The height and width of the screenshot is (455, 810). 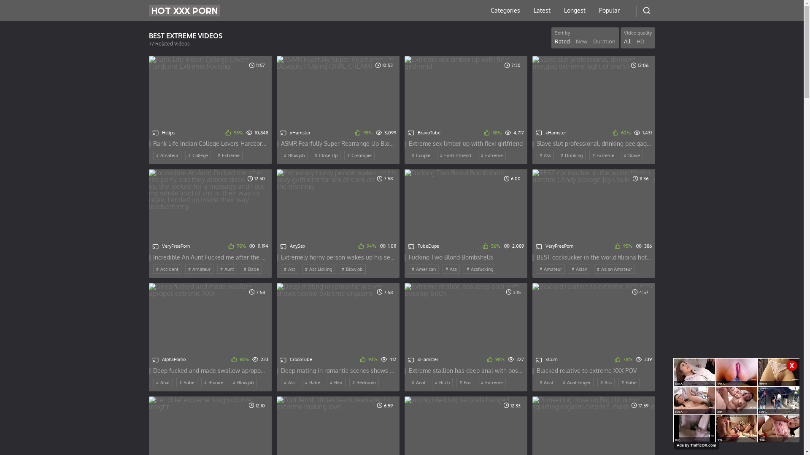 What do you see at coordinates (542, 11) in the screenshot?
I see `Latest` at bounding box center [542, 11].